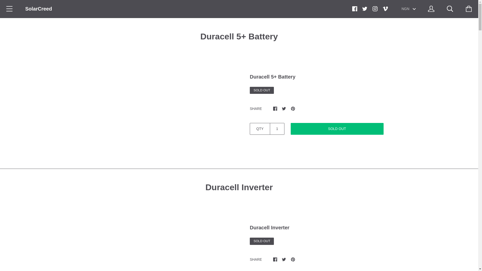 Image resolution: width=482 pixels, height=271 pixels. What do you see at coordinates (354, 9) in the screenshot?
I see `Facebook` at bounding box center [354, 9].